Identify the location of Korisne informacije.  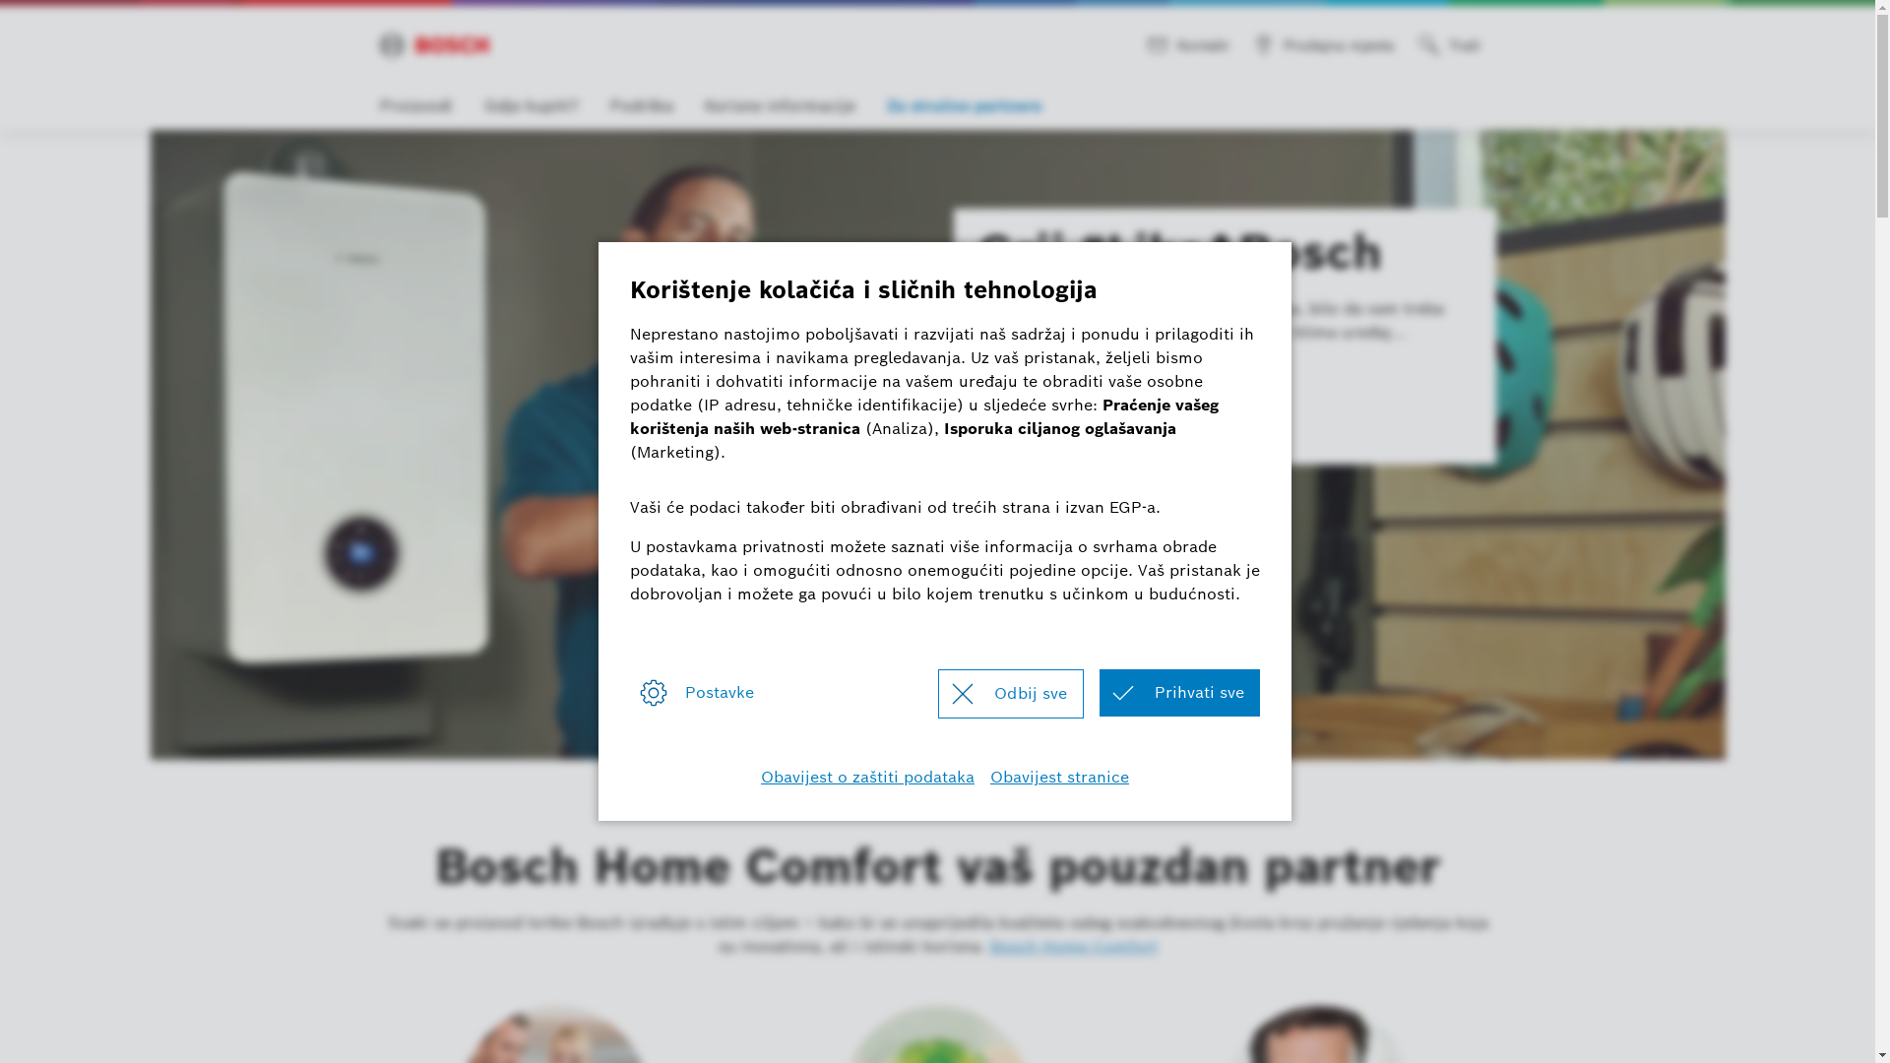
(780, 107).